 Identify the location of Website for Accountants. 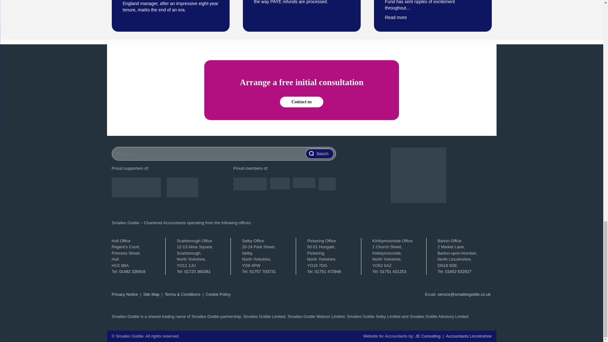
(428, 336).